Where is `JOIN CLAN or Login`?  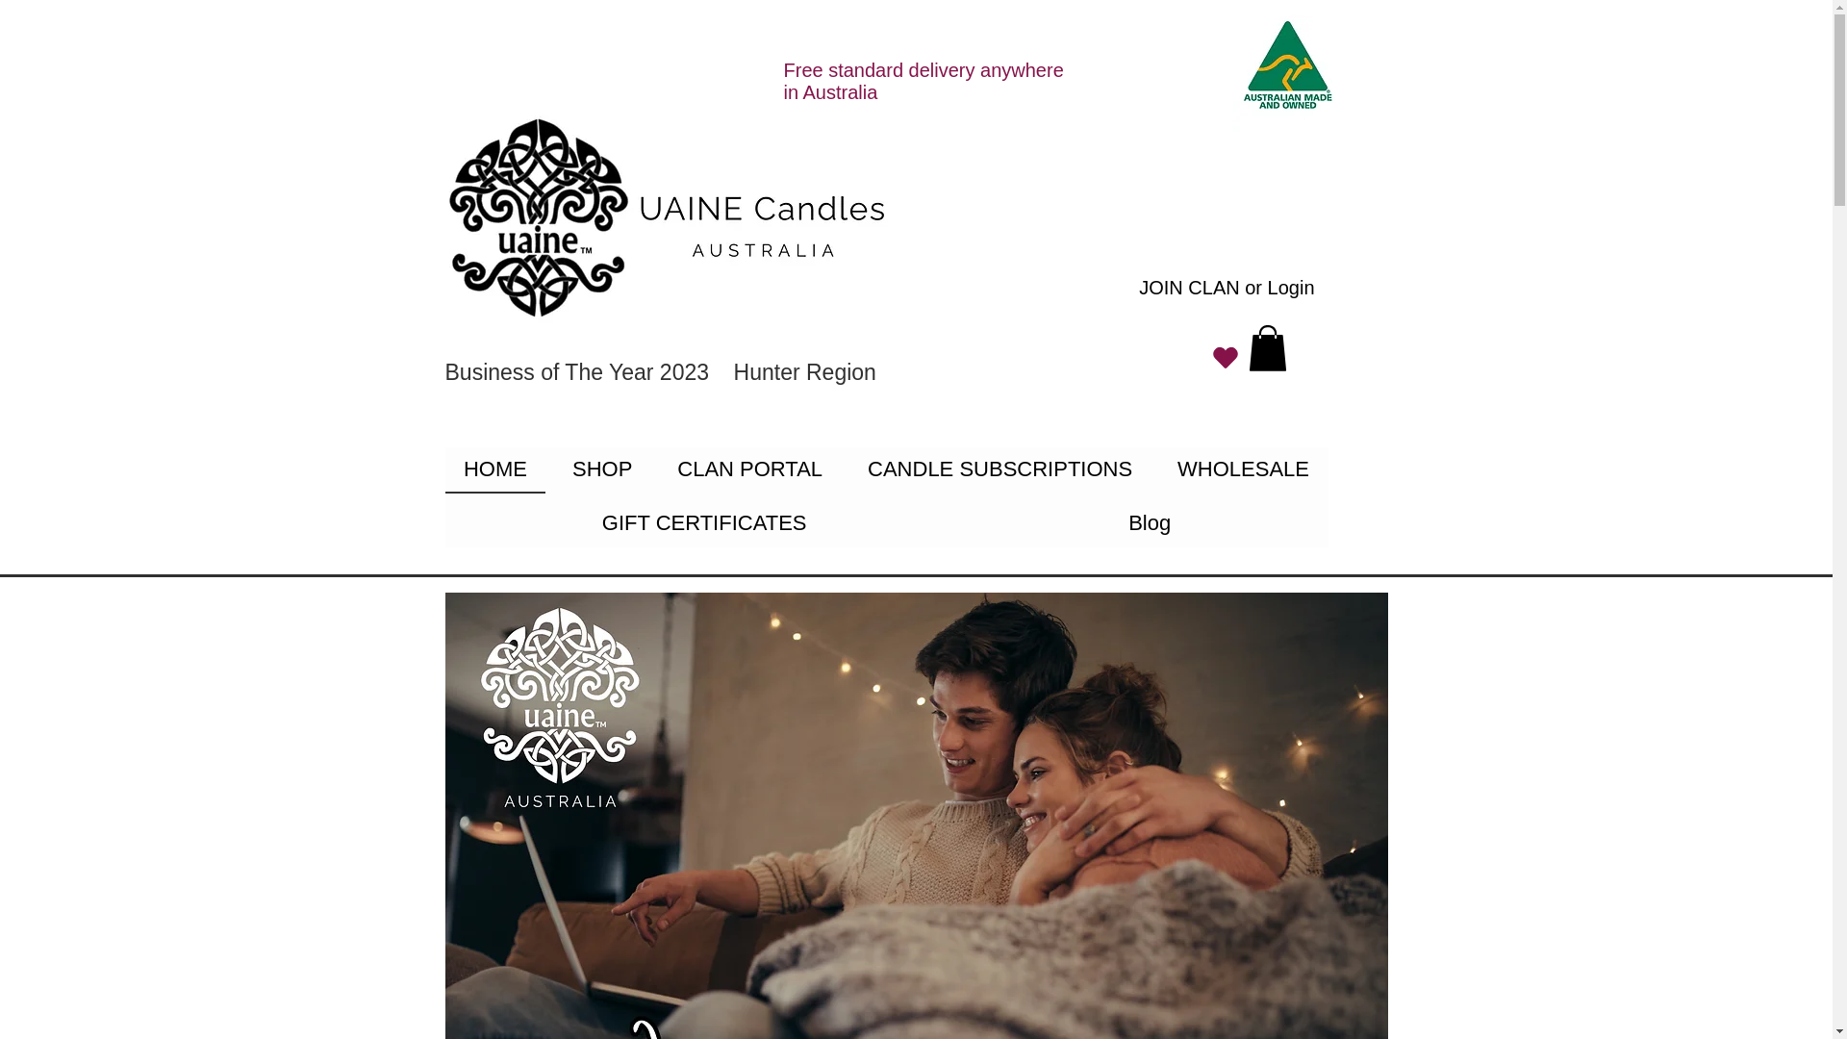 JOIN CLAN or Login is located at coordinates (1226, 287).